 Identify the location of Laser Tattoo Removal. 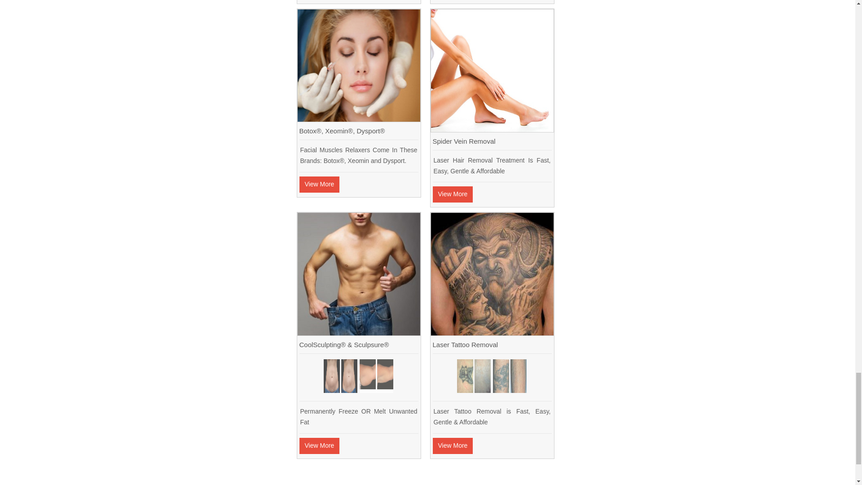
(492, 333).